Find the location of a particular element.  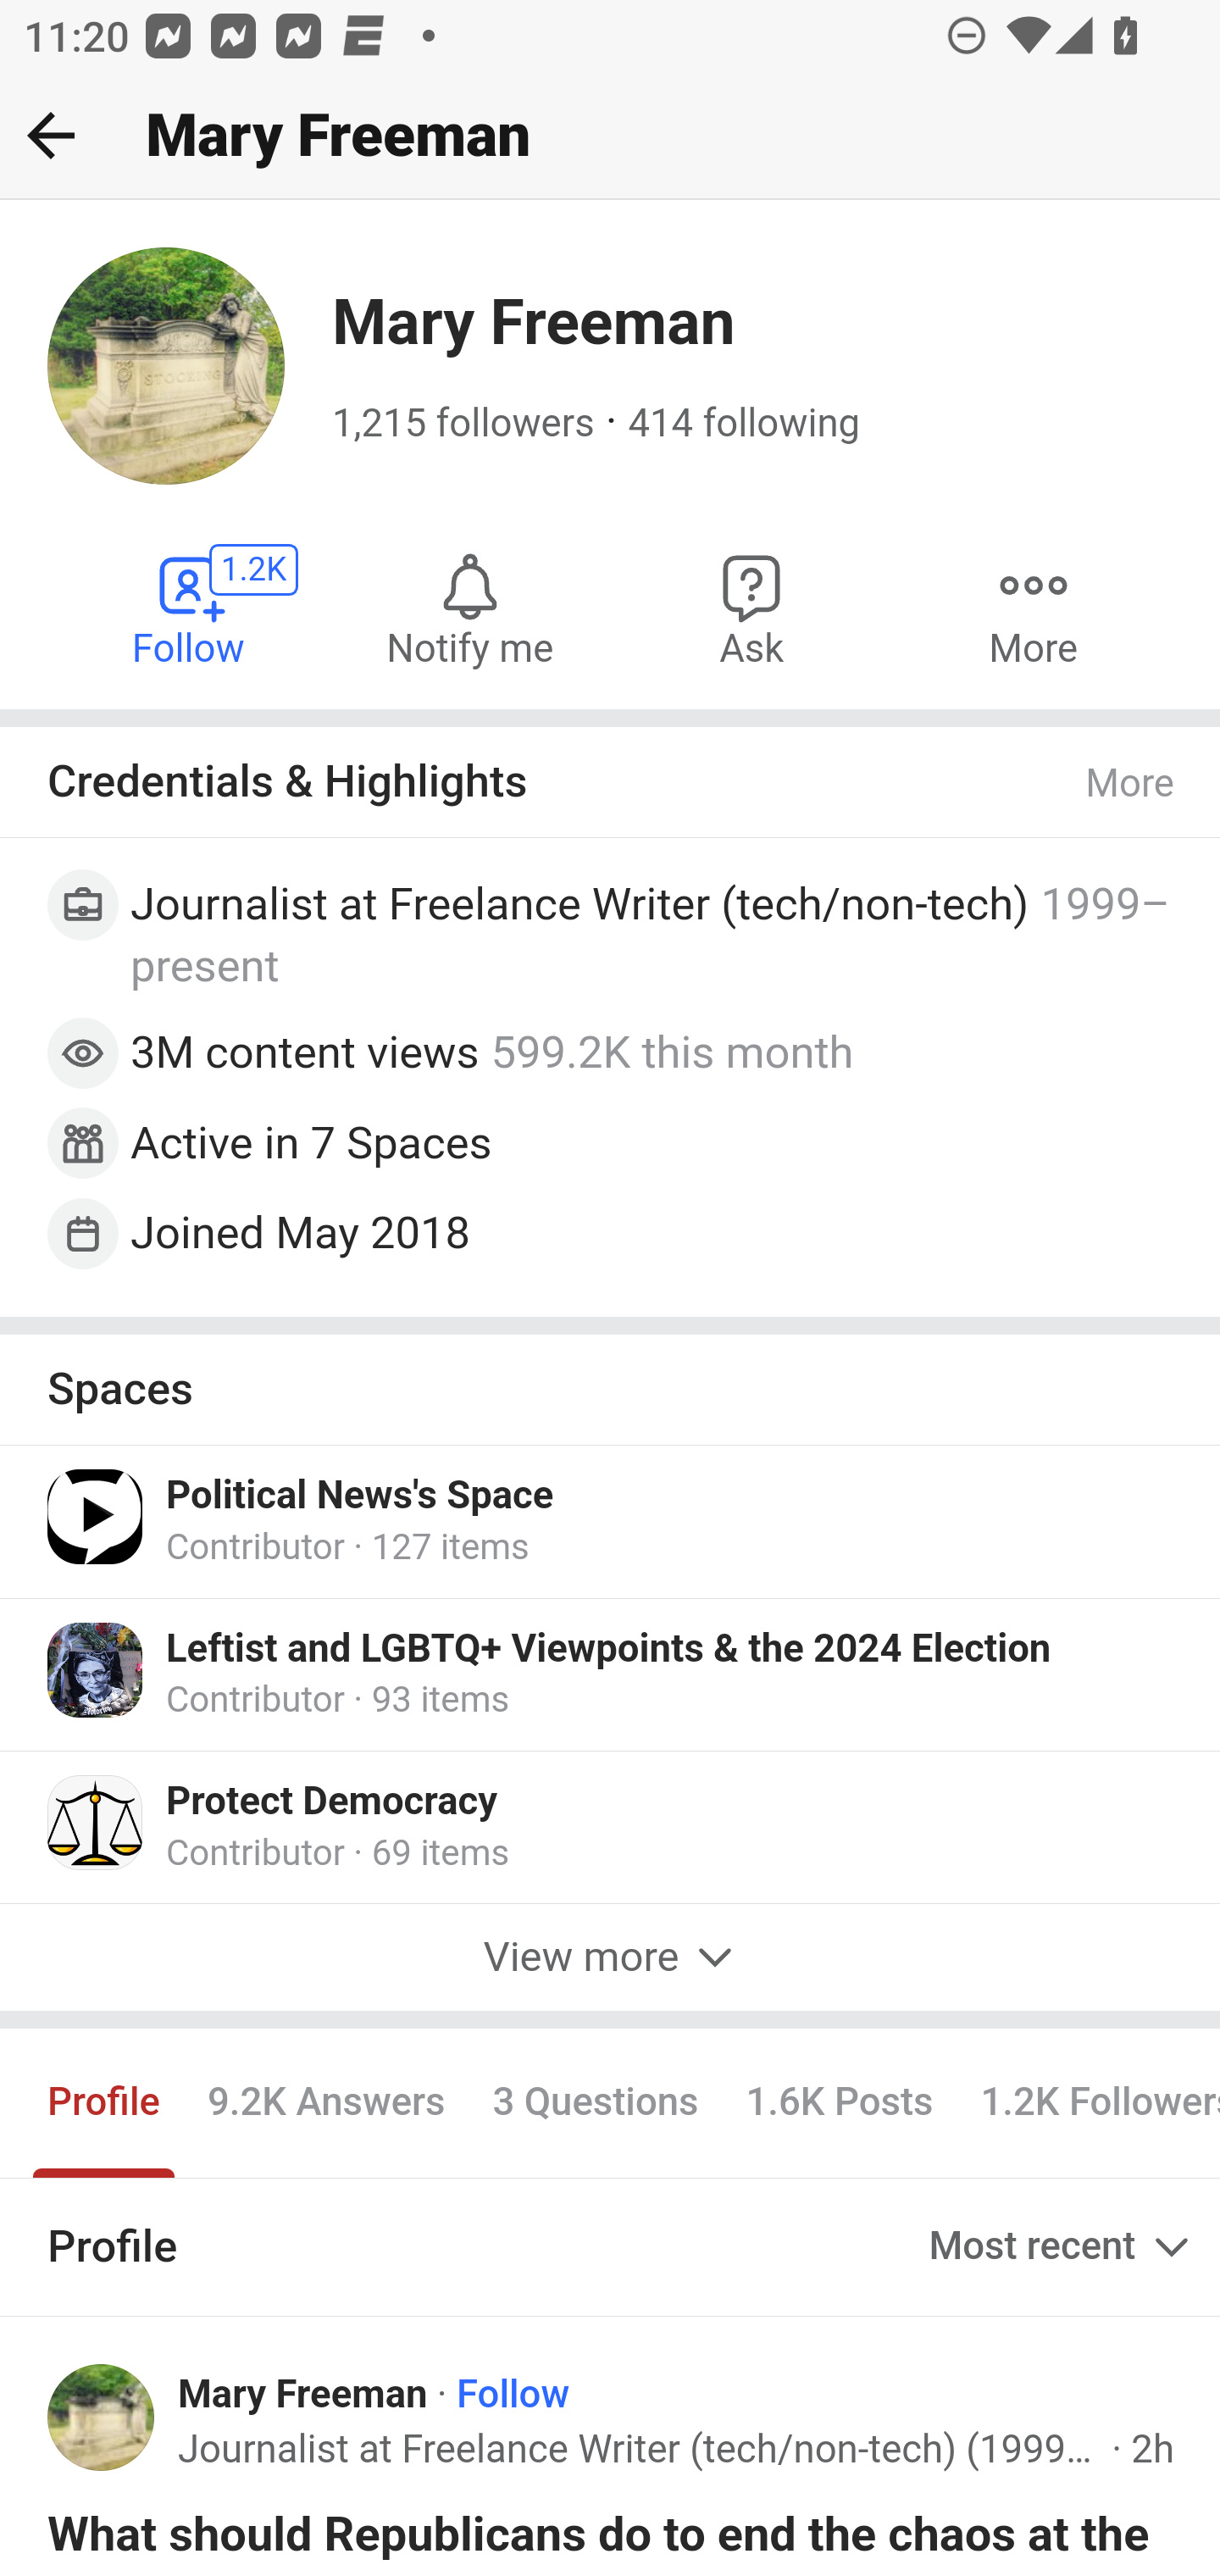

View more is located at coordinates (610, 1956).